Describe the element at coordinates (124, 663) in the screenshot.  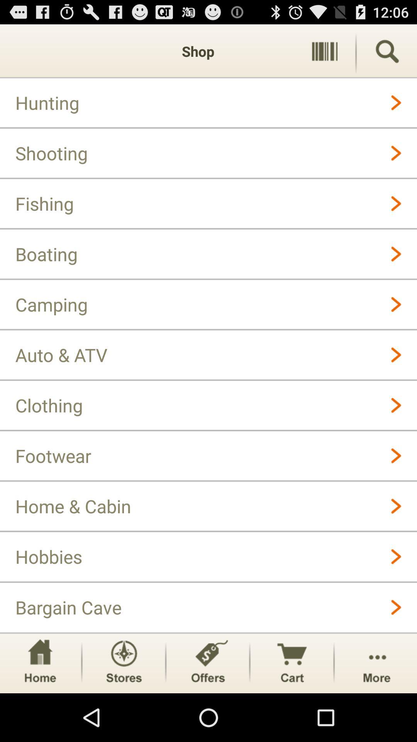
I see `click on the stores image option` at that location.